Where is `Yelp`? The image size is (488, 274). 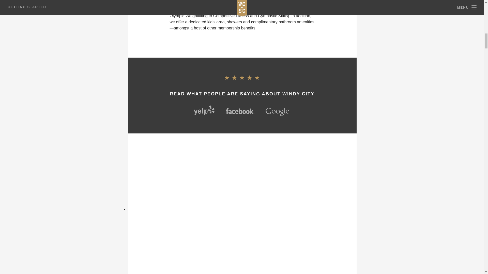 Yelp is located at coordinates (204, 110).